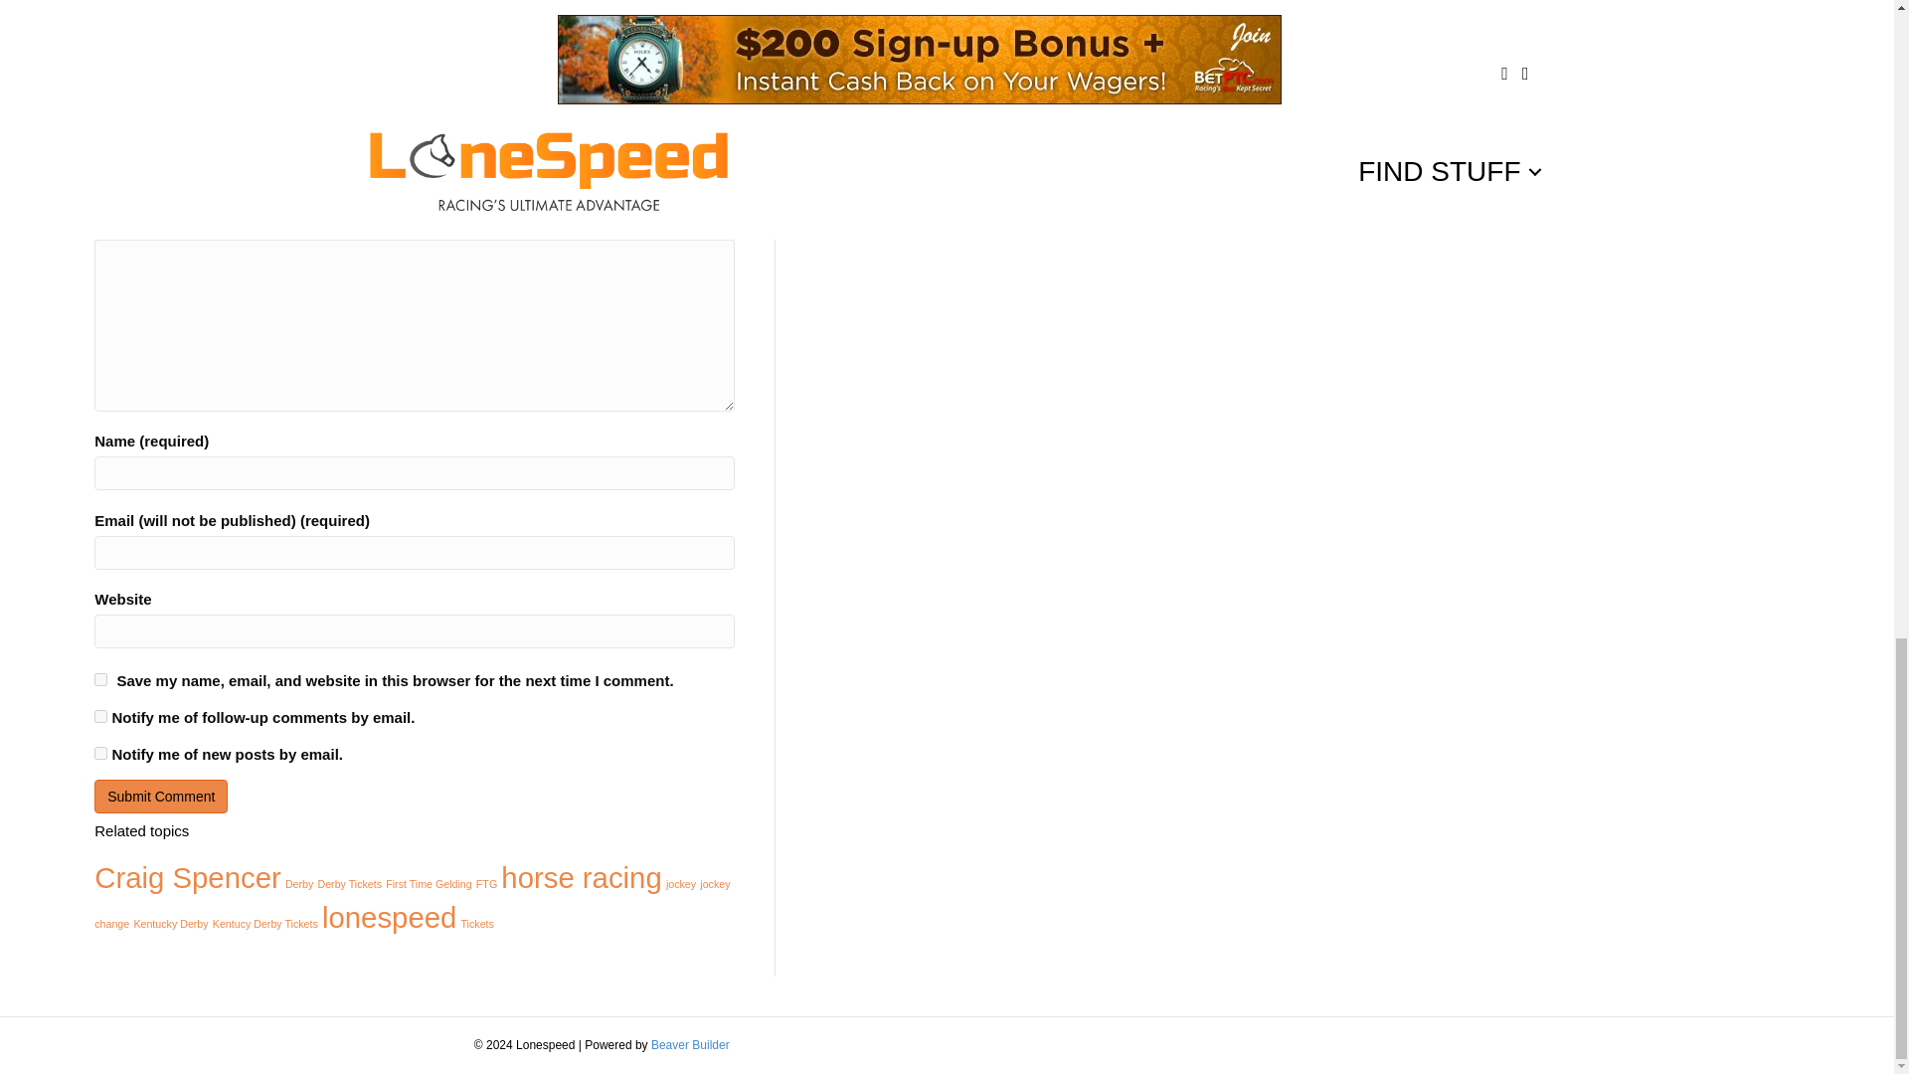 Image resolution: width=1909 pixels, height=1074 pixels. Describe the element at coordinates (187, 877) in the screenshot. I see `Craig Spencer` at that location.